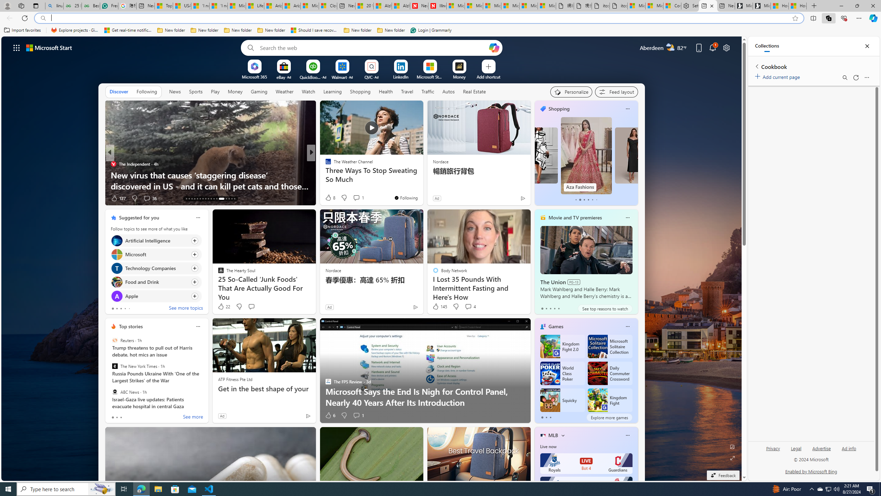 The width and height of the screenshot is (881, 496). I want to click on Body Network, so click(325, 175).